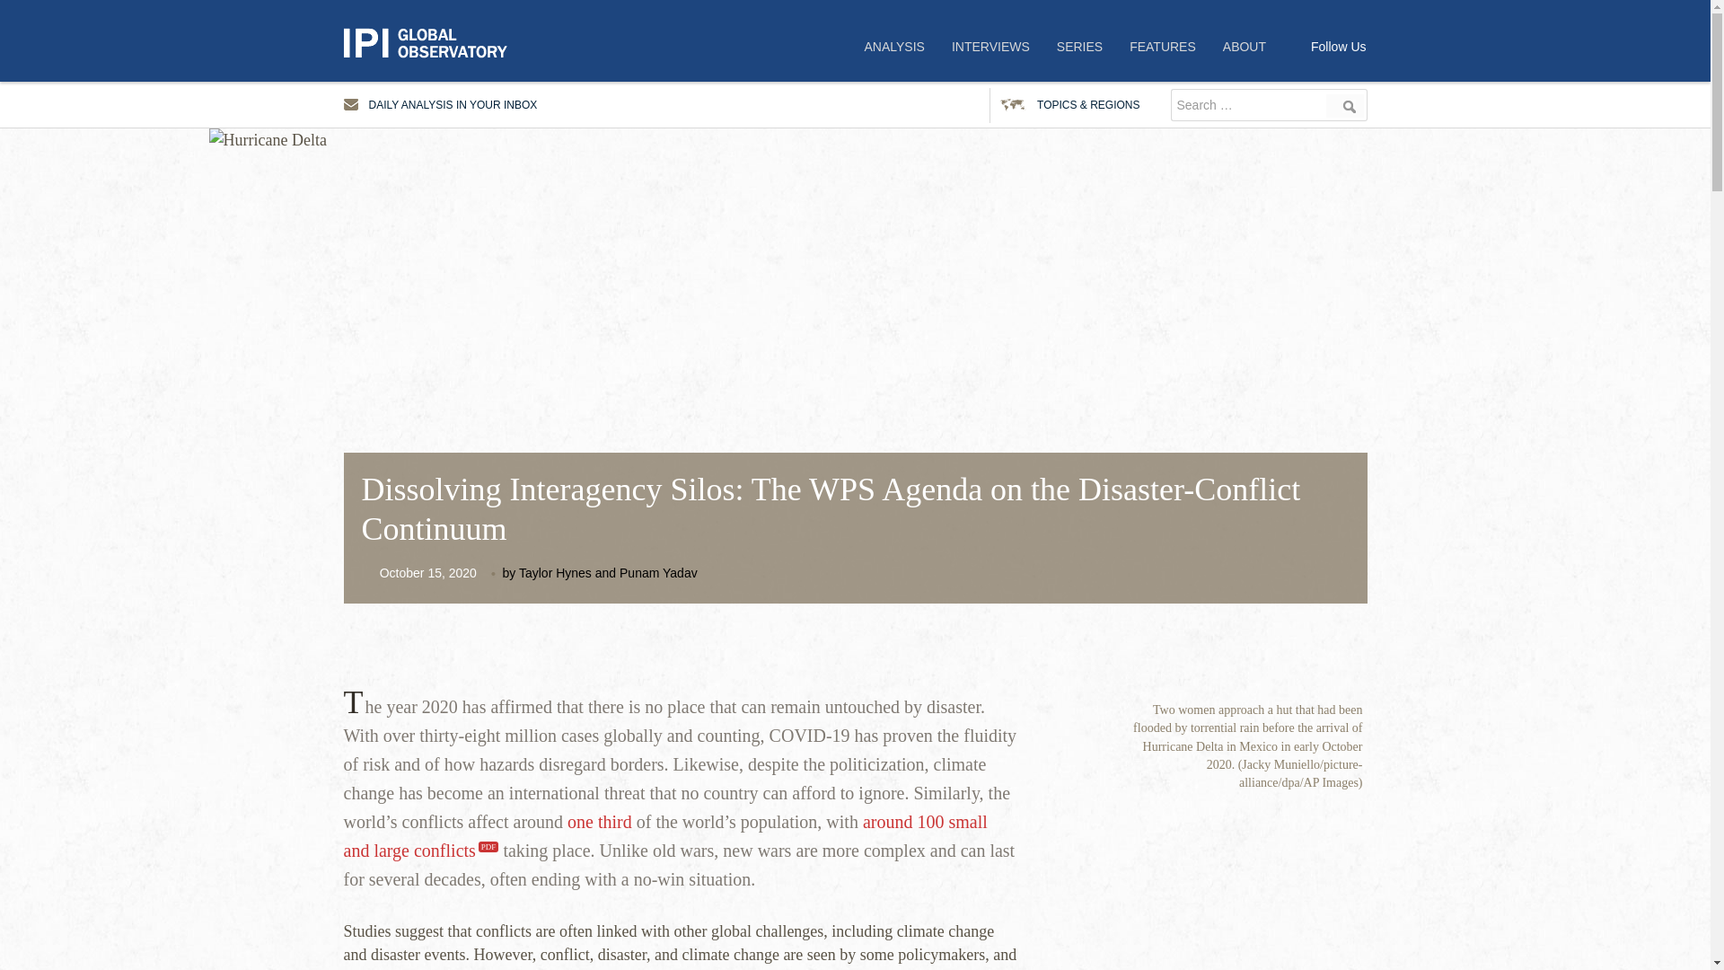 The width and height of the screenshot is (1724, 970). What do you see at coordinates (1246, 105) in the screenshot?
I see `Search for:` at bounding box center [1246, 105].